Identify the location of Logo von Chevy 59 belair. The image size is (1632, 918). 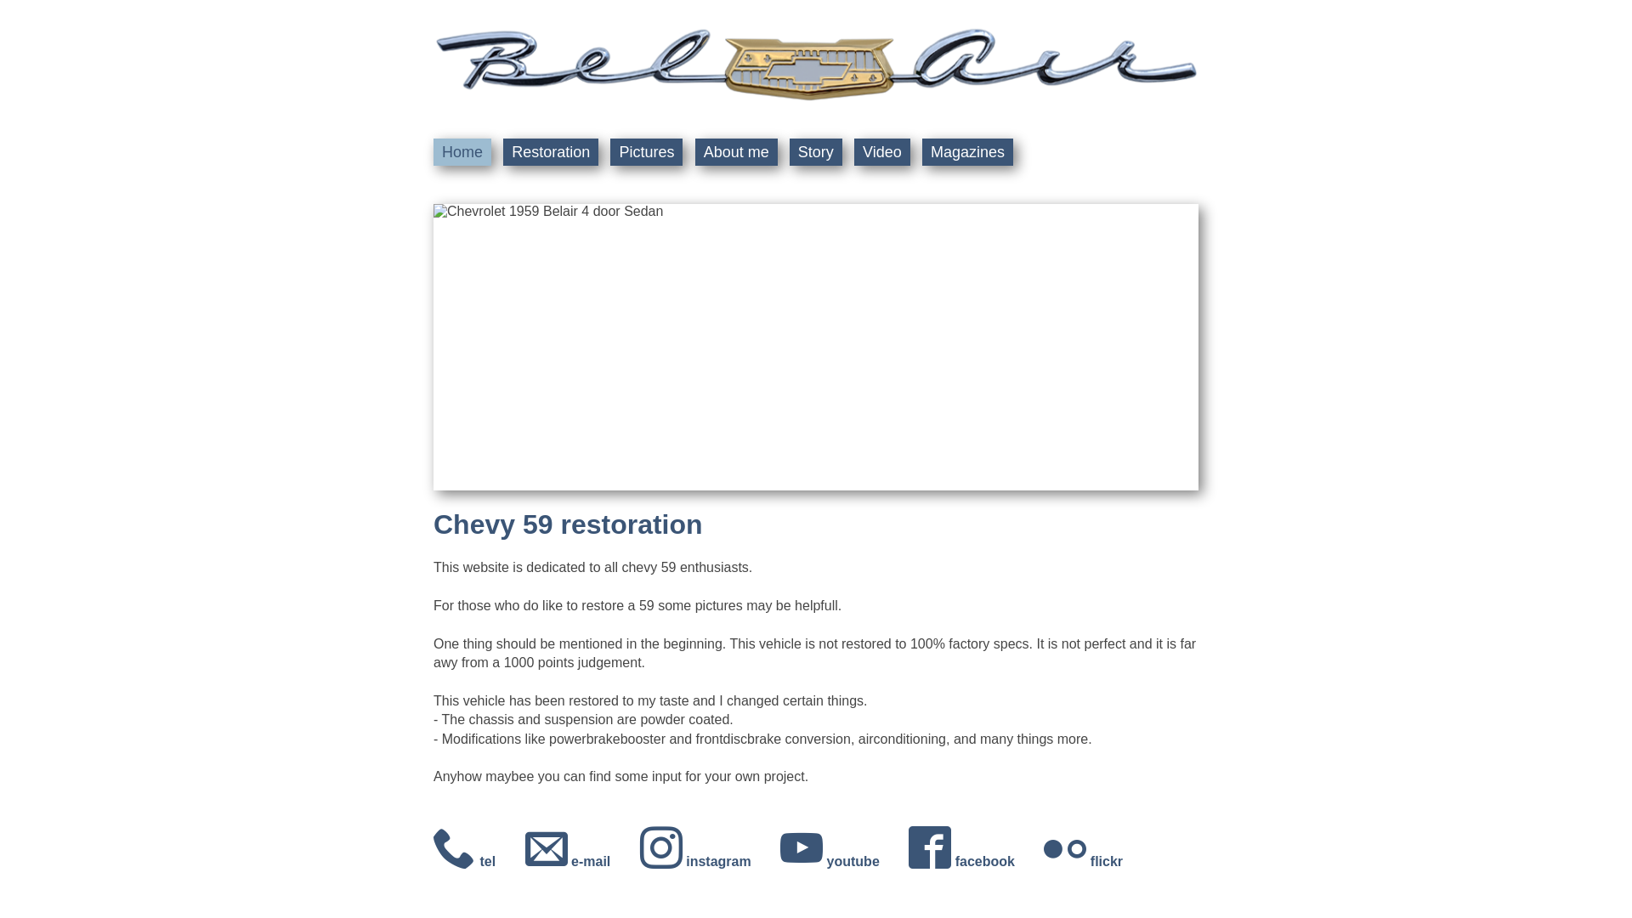
(816, 65).